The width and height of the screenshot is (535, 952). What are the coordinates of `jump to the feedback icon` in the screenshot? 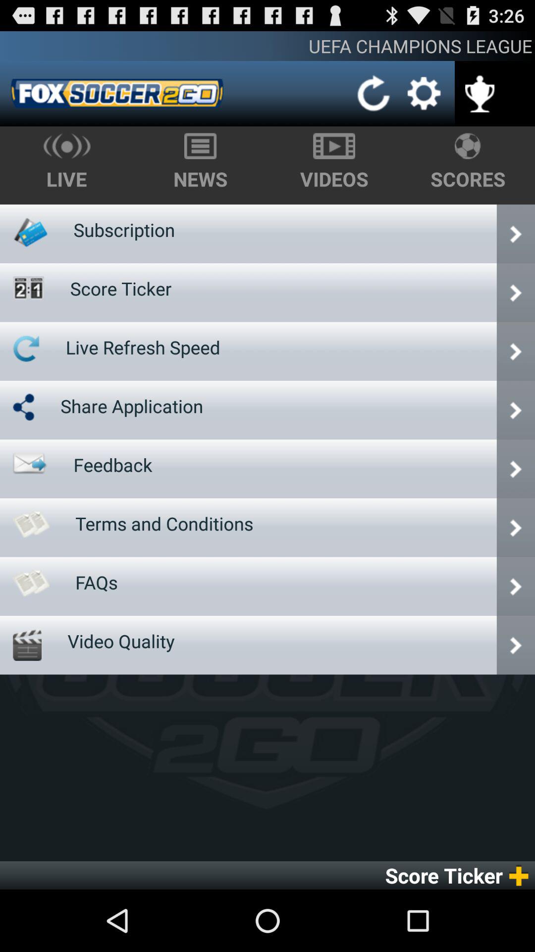 It's located at (113, 465).